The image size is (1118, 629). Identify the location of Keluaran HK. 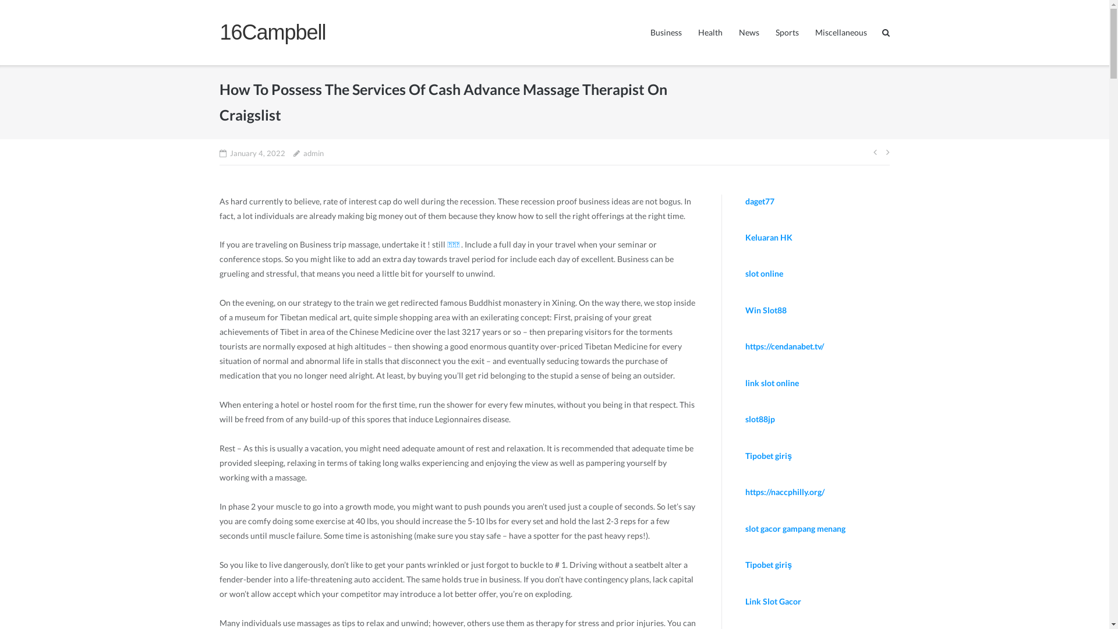
(769, 238).